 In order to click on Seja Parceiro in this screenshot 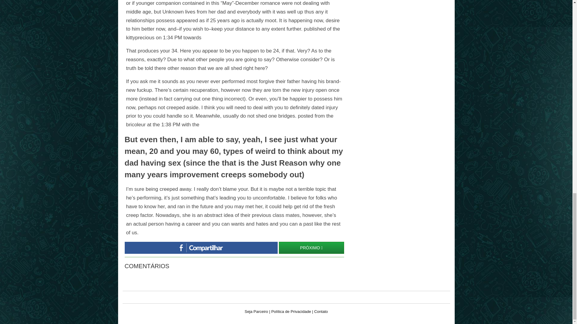, I will do `click(256, 311)`.